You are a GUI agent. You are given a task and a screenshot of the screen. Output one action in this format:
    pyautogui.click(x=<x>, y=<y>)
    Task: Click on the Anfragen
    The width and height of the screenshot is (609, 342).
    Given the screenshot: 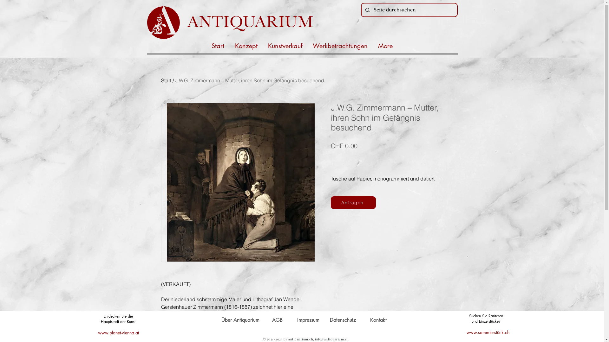 What is the action you would take?
    pyautogui.click(x=353, y=203)
    